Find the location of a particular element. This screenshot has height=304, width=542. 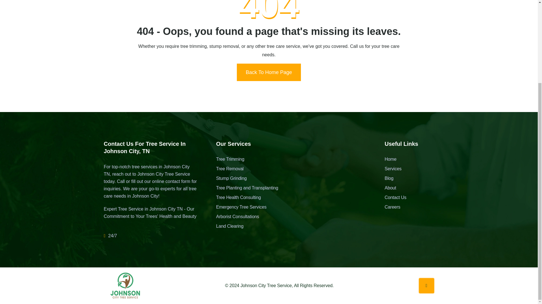

Home is located at coordinates (395, 159).